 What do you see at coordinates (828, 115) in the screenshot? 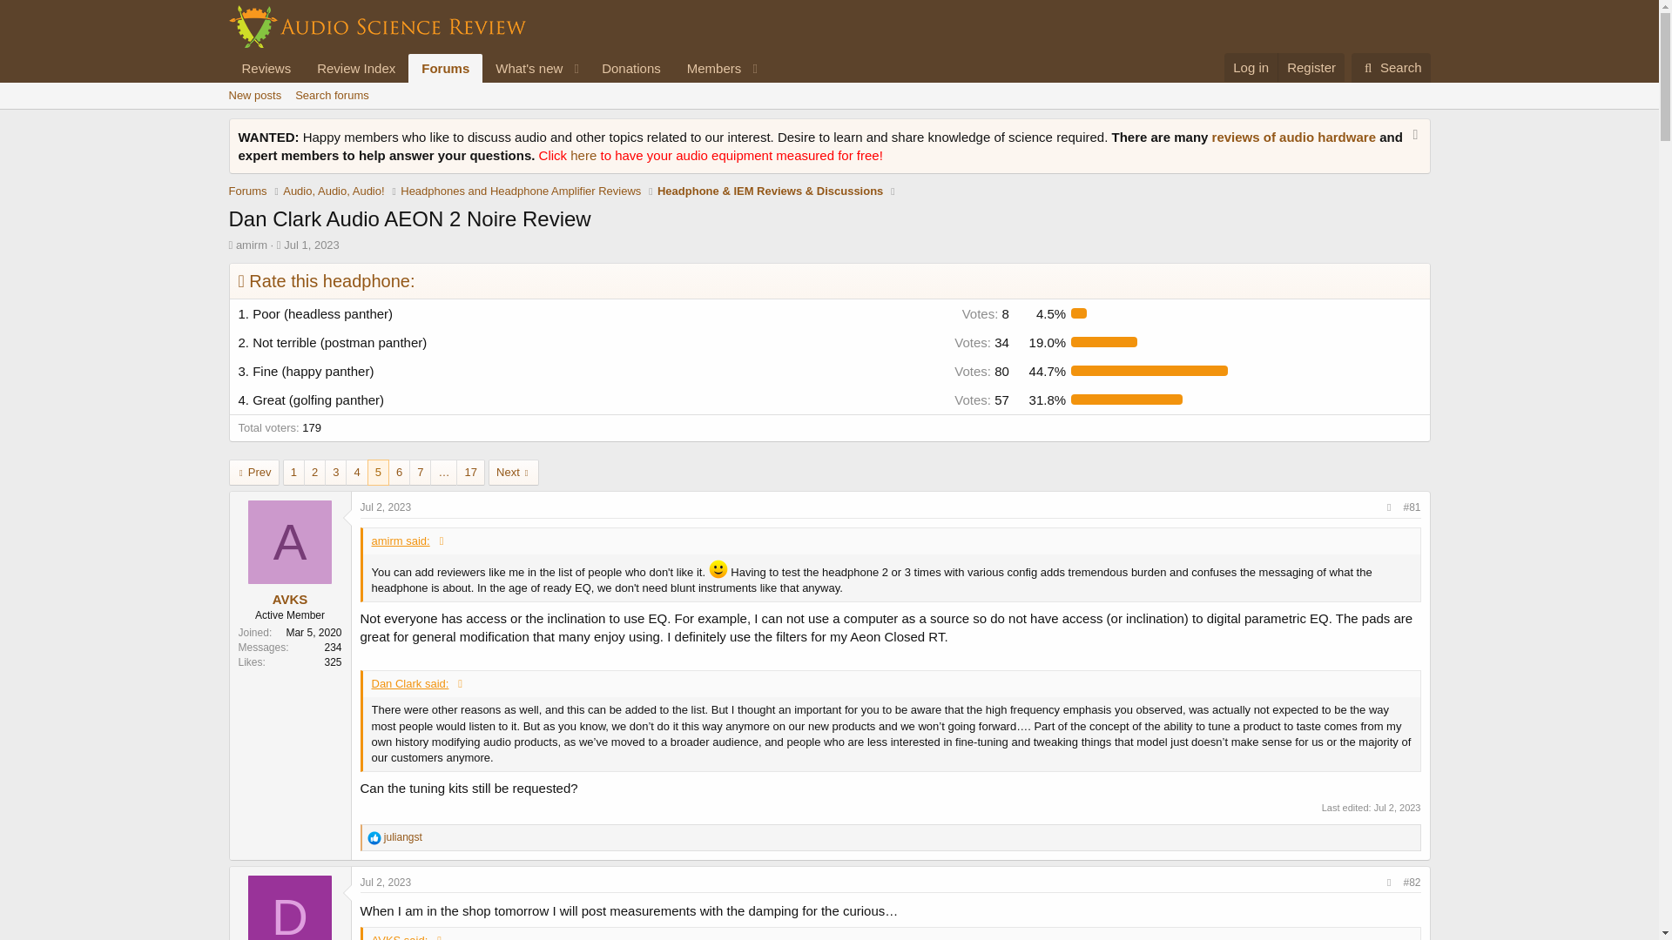
I see `Start date` at bounding box center [828, 115].